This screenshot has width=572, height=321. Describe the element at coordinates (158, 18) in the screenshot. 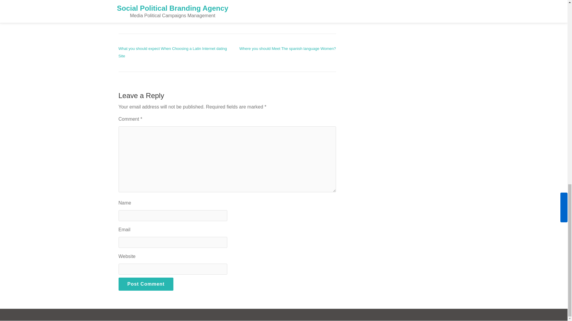

I see `Uncategorized` at that location.